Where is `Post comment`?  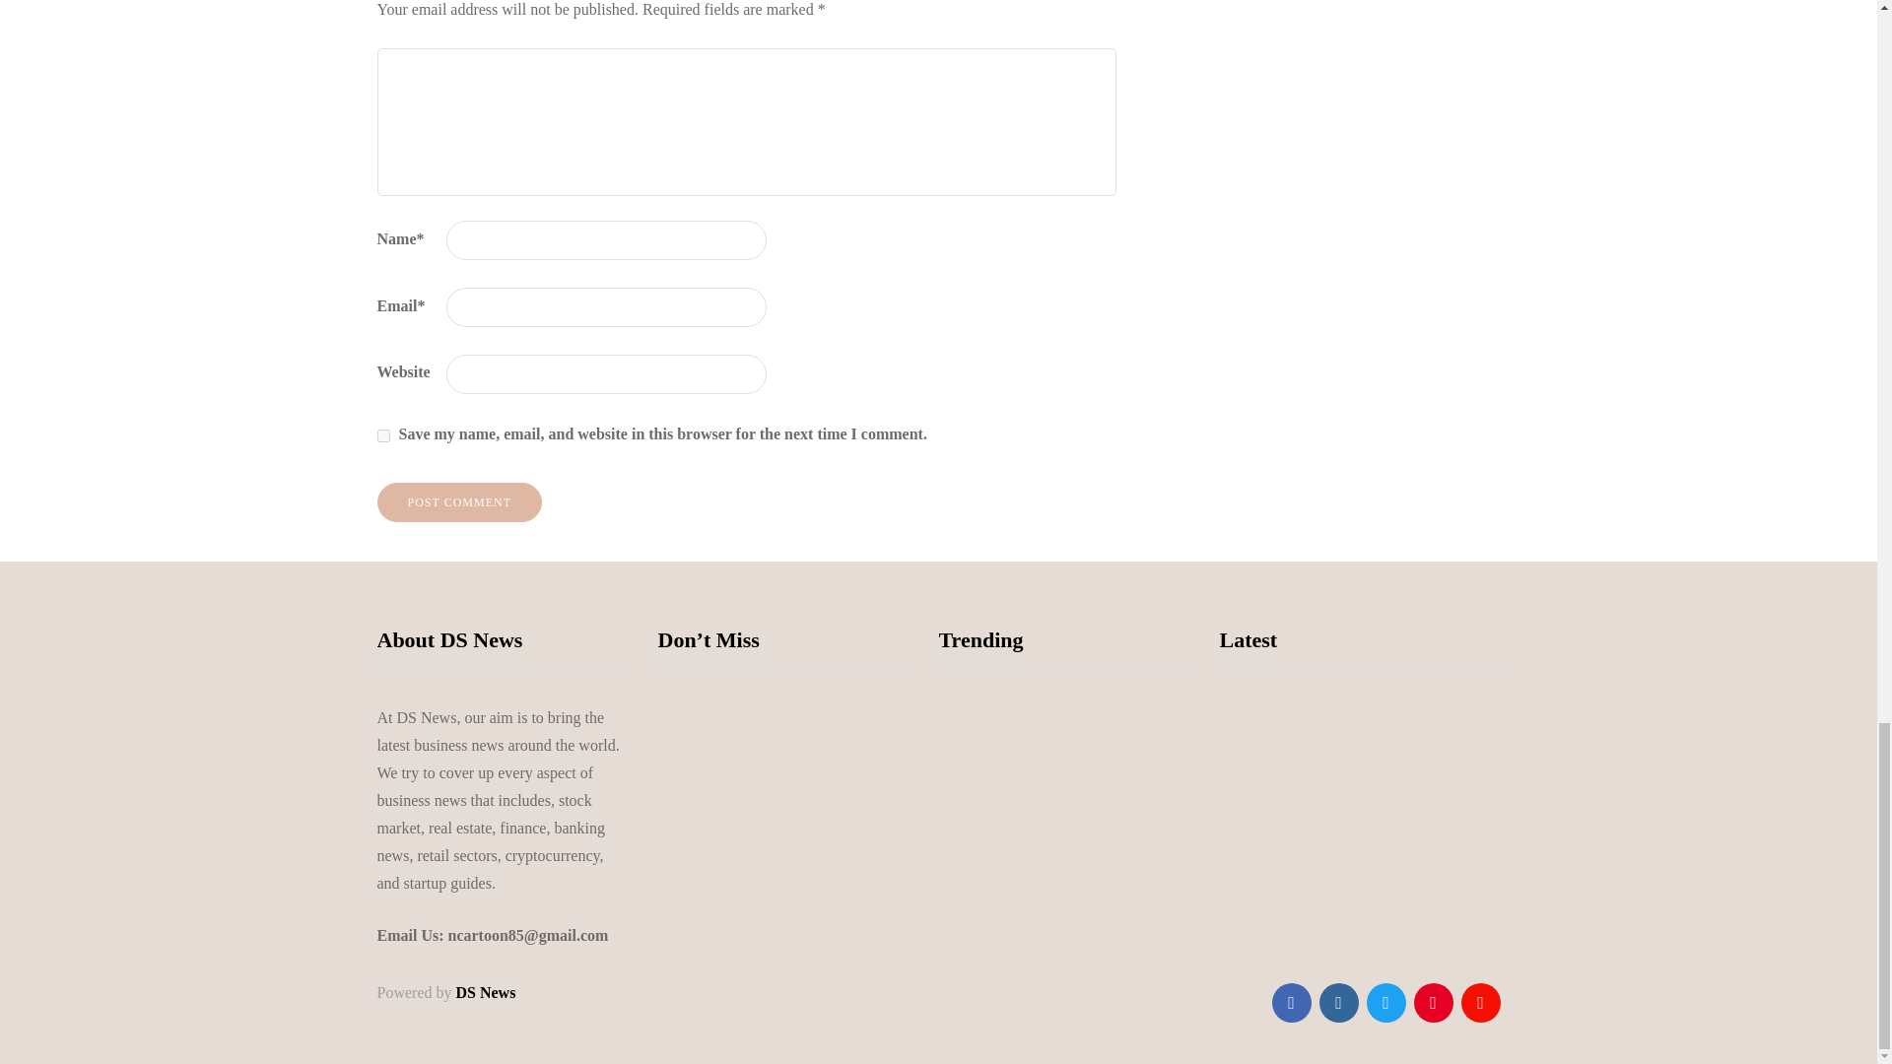 Post comment is located at coordinates (459, 502).